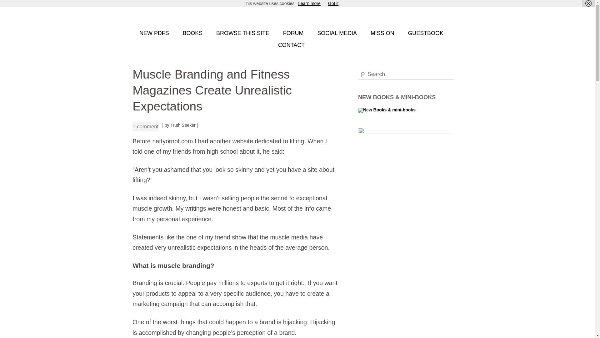  I want to click on MISSION, so click(382, 33).